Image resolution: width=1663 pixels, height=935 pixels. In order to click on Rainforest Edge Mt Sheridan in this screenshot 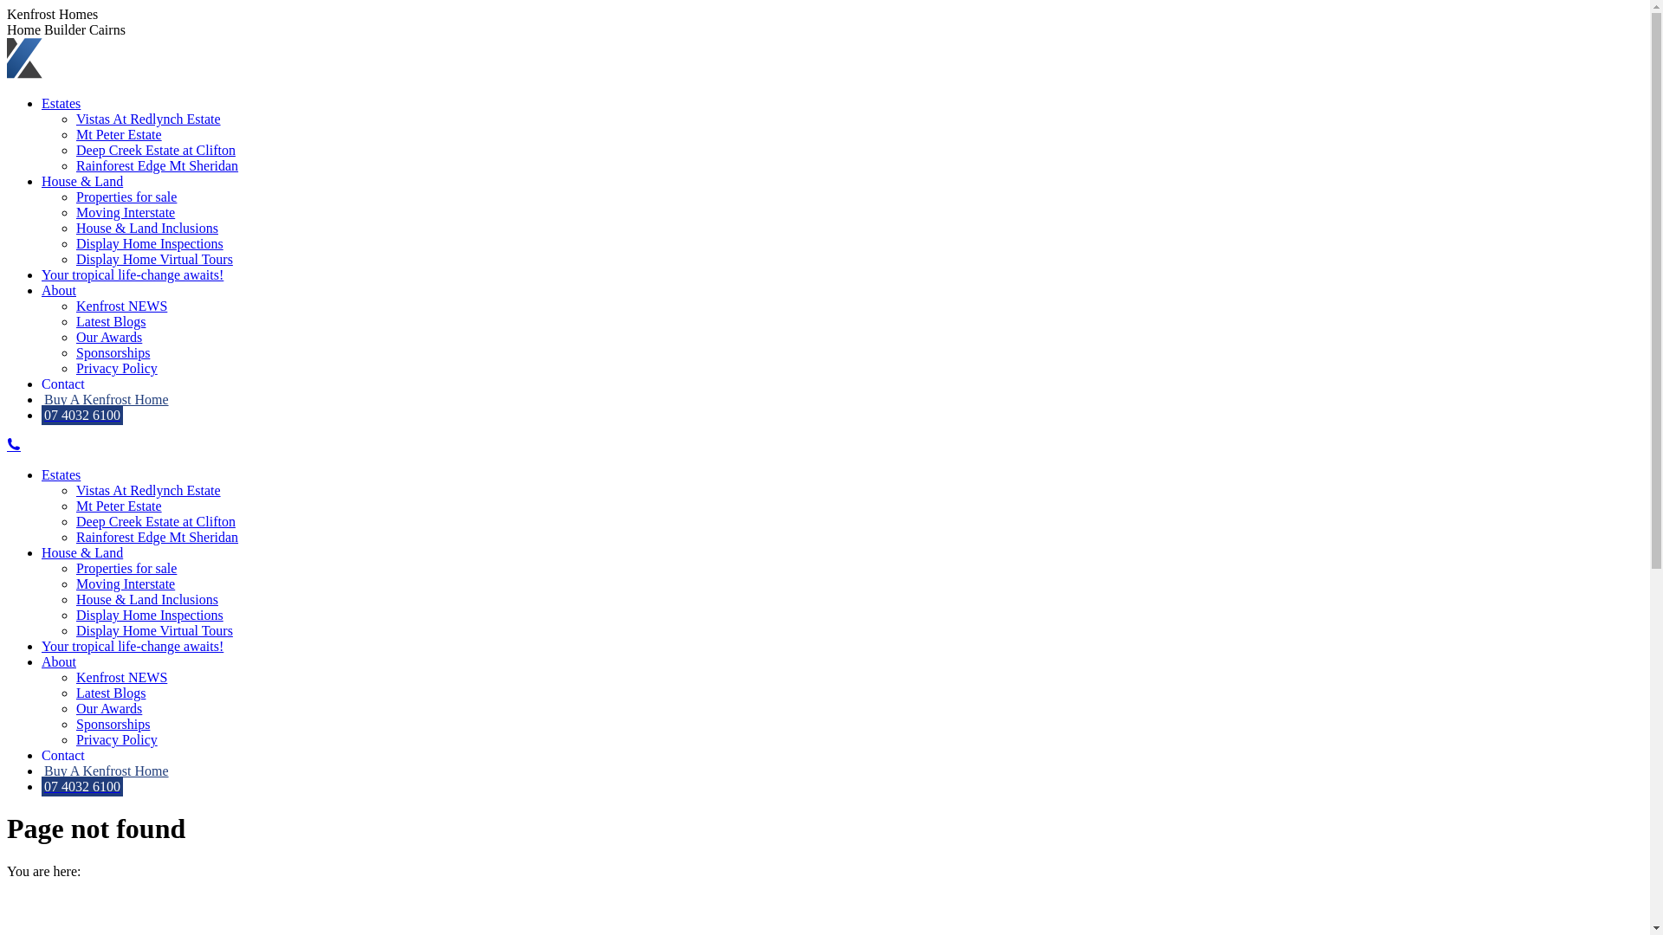, I will do `click(158, 537)`.